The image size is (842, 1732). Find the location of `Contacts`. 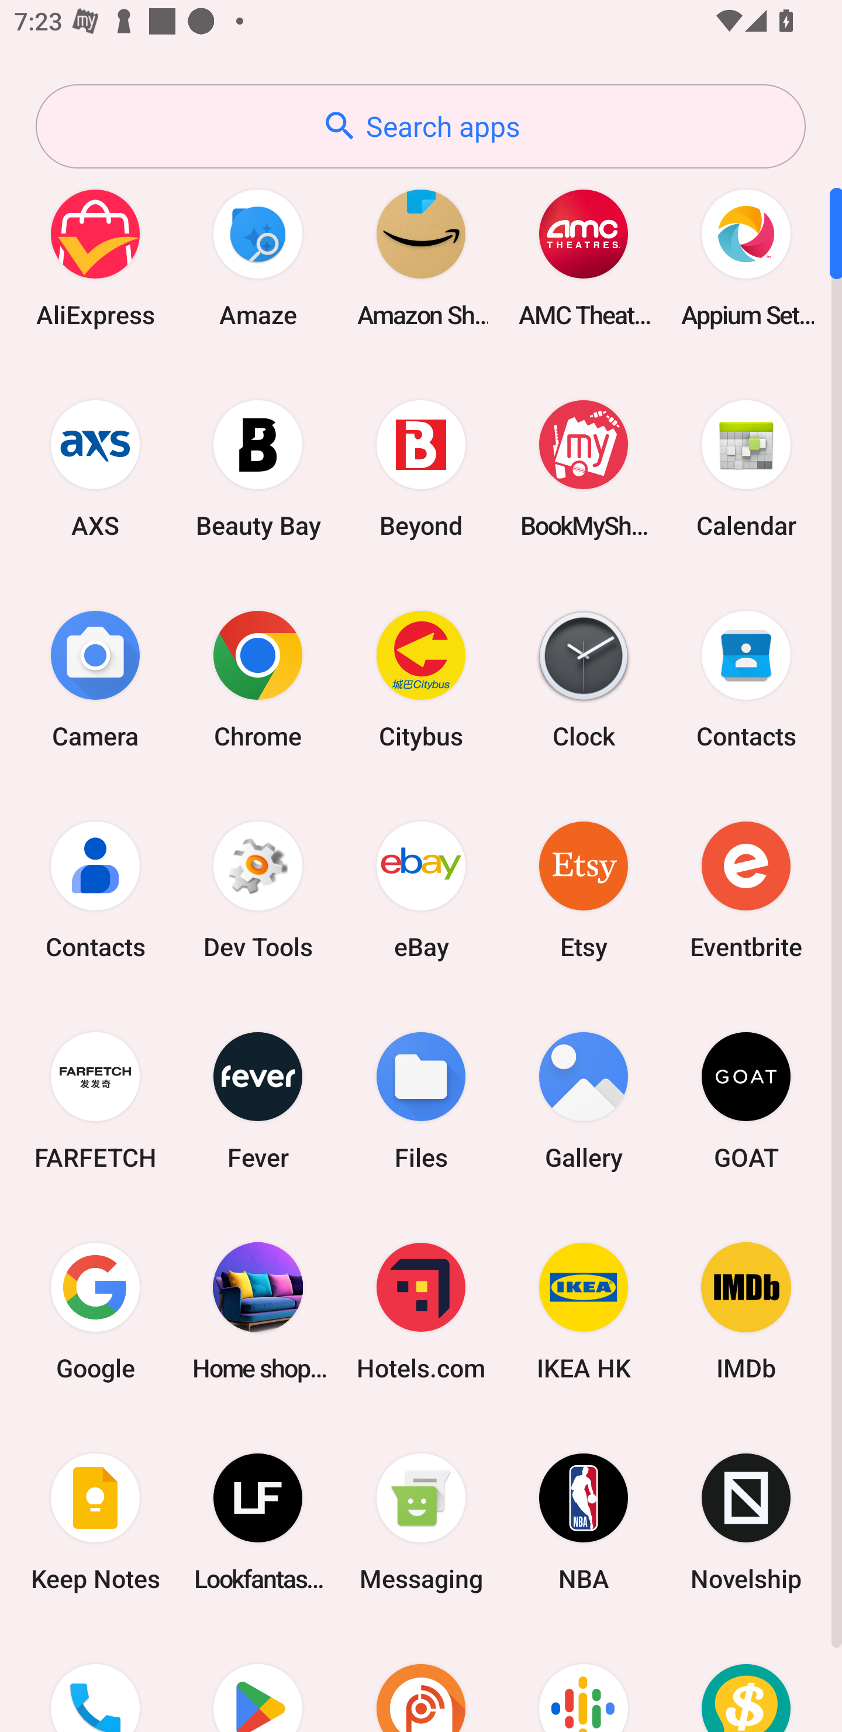

Contacts is located at coordinates (746, 679).